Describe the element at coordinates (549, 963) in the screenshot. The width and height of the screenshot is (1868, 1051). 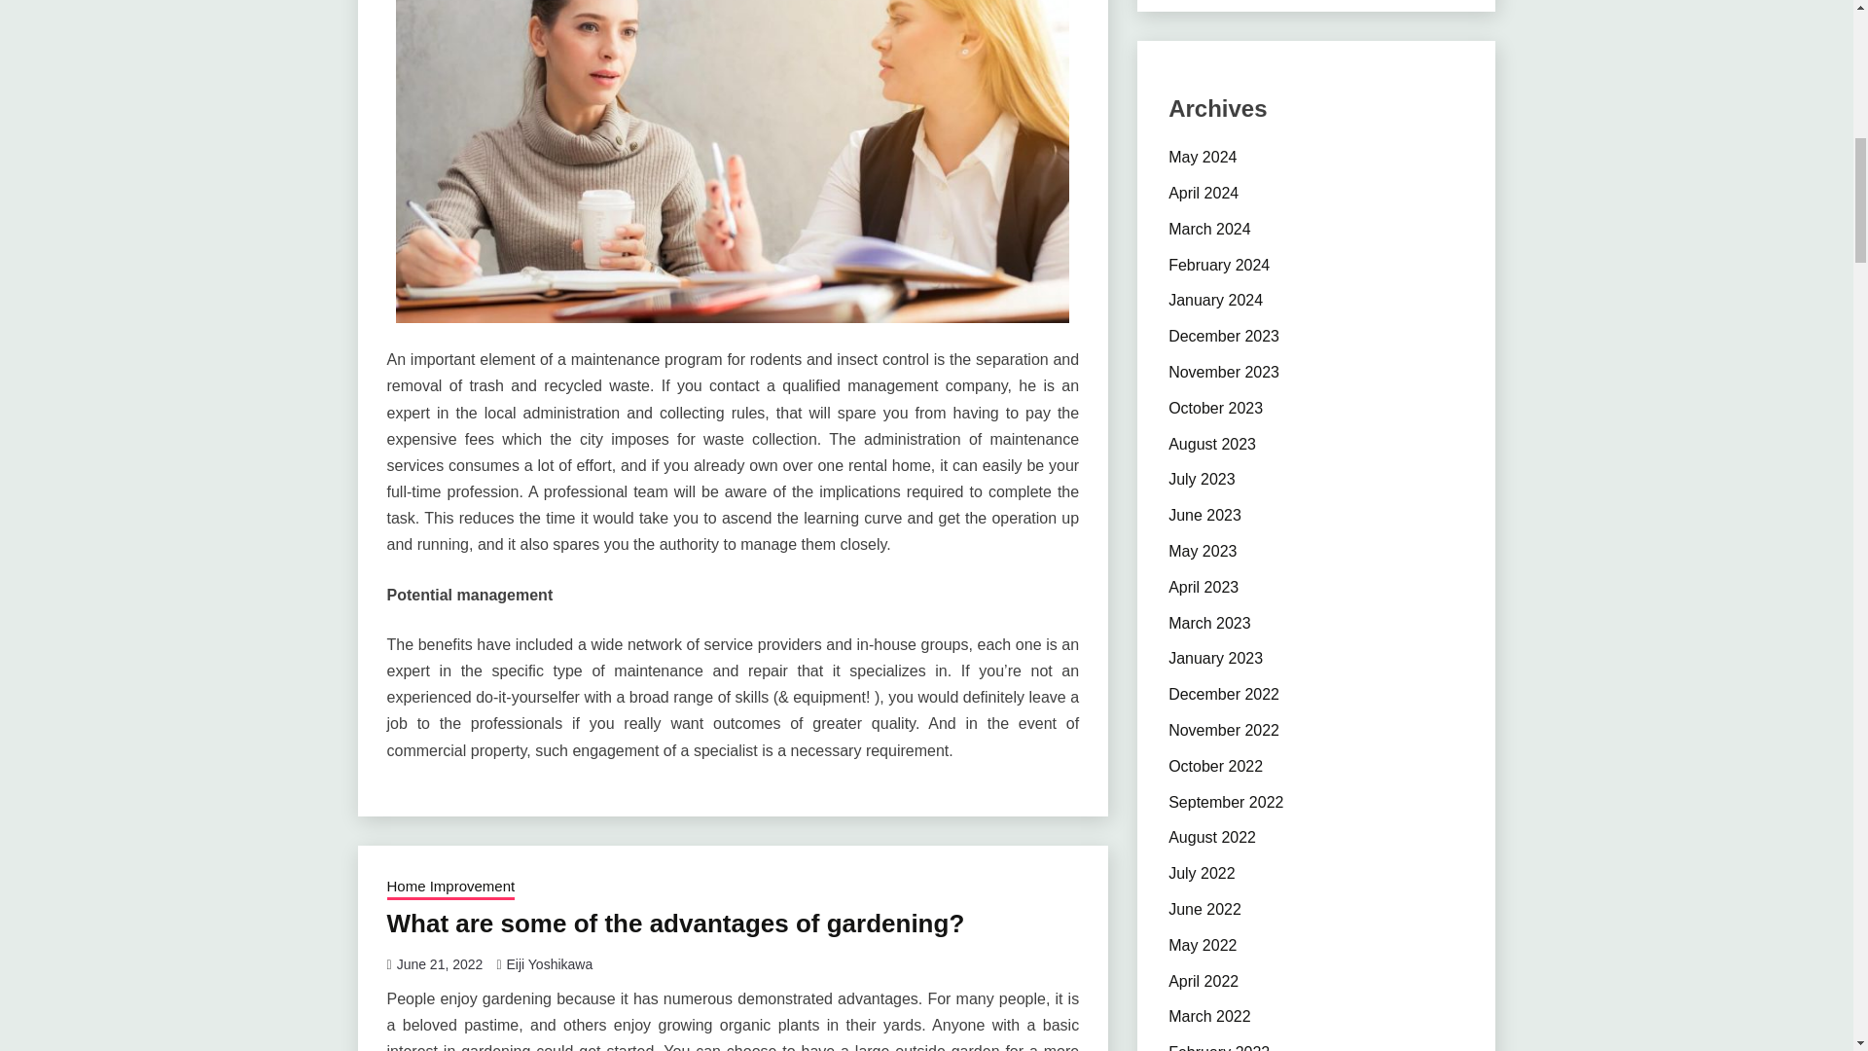
I see `Eiji Yoshikawa` at that location.